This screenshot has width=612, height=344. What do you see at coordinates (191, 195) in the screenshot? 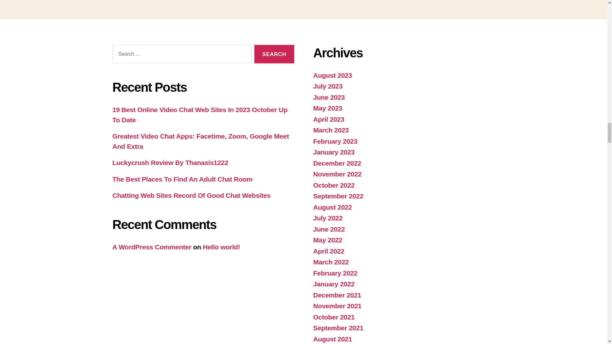
I see `Chatting Web Sites Record Of Good Chat Websites` at bounding box center [191, 195].